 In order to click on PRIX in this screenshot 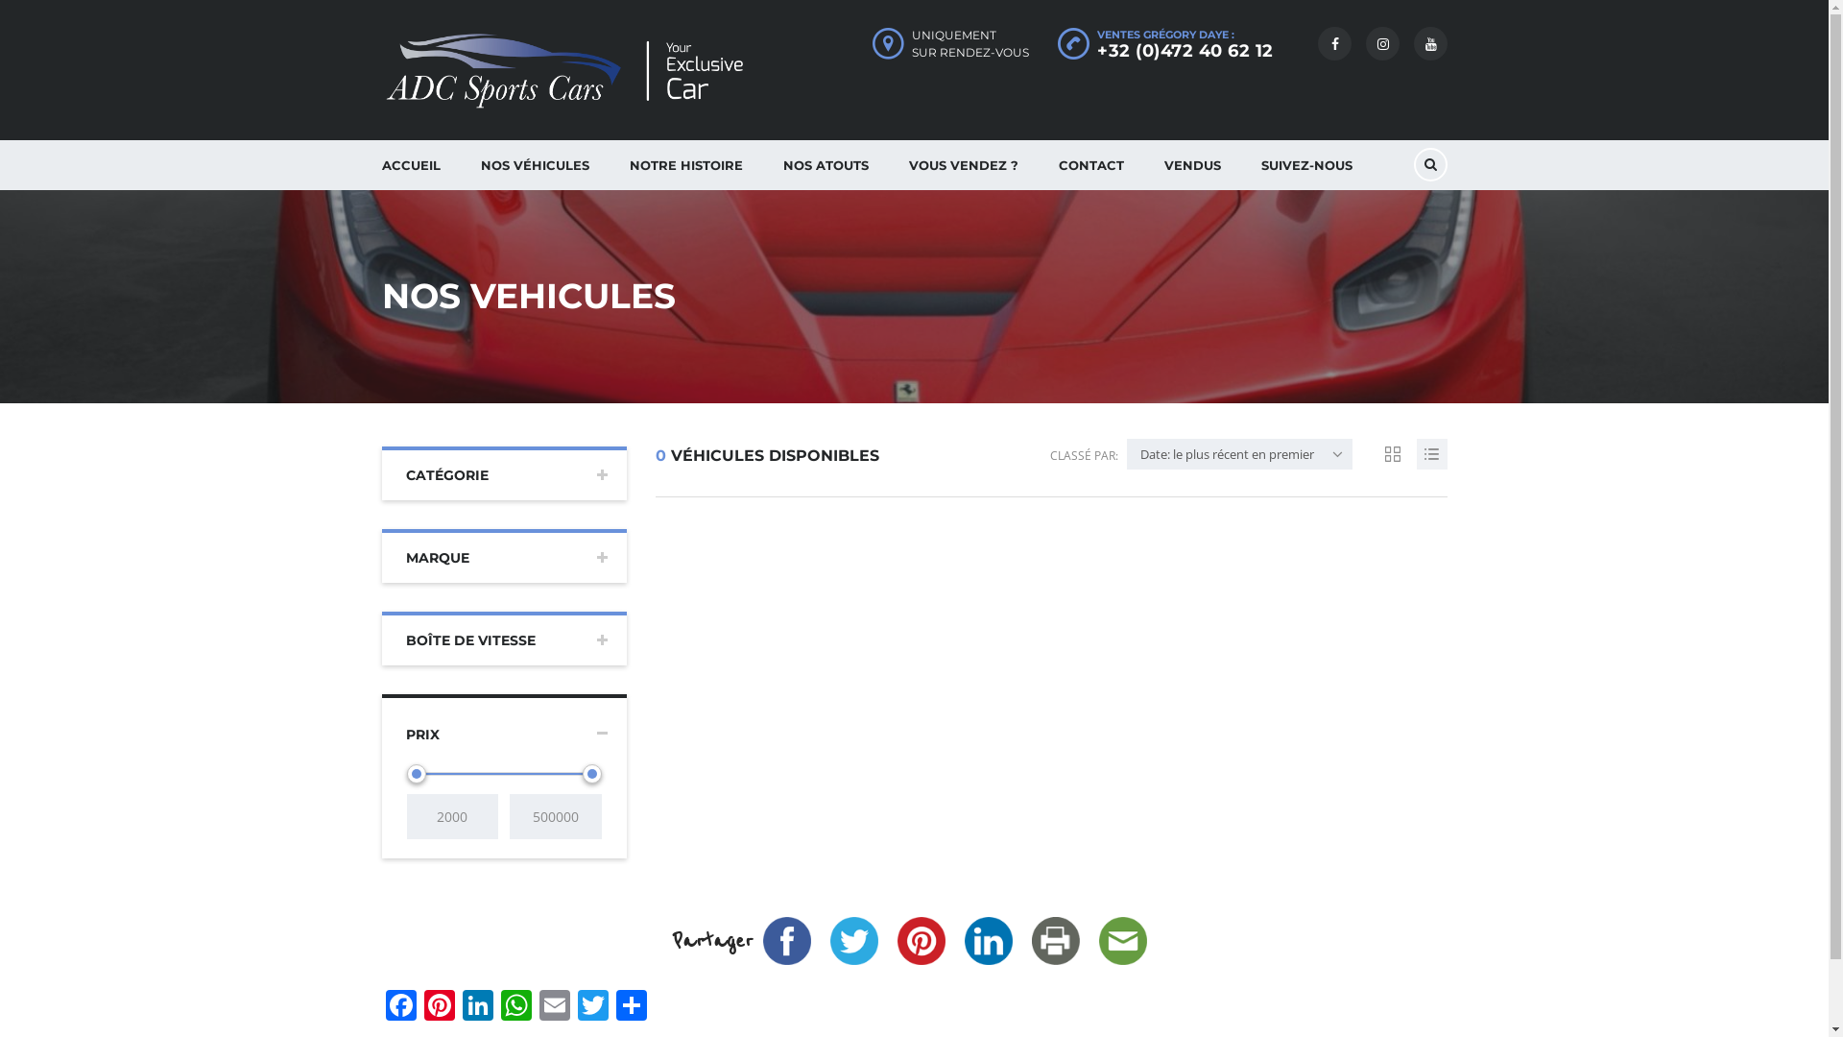, I will do `click(505, 730)`.